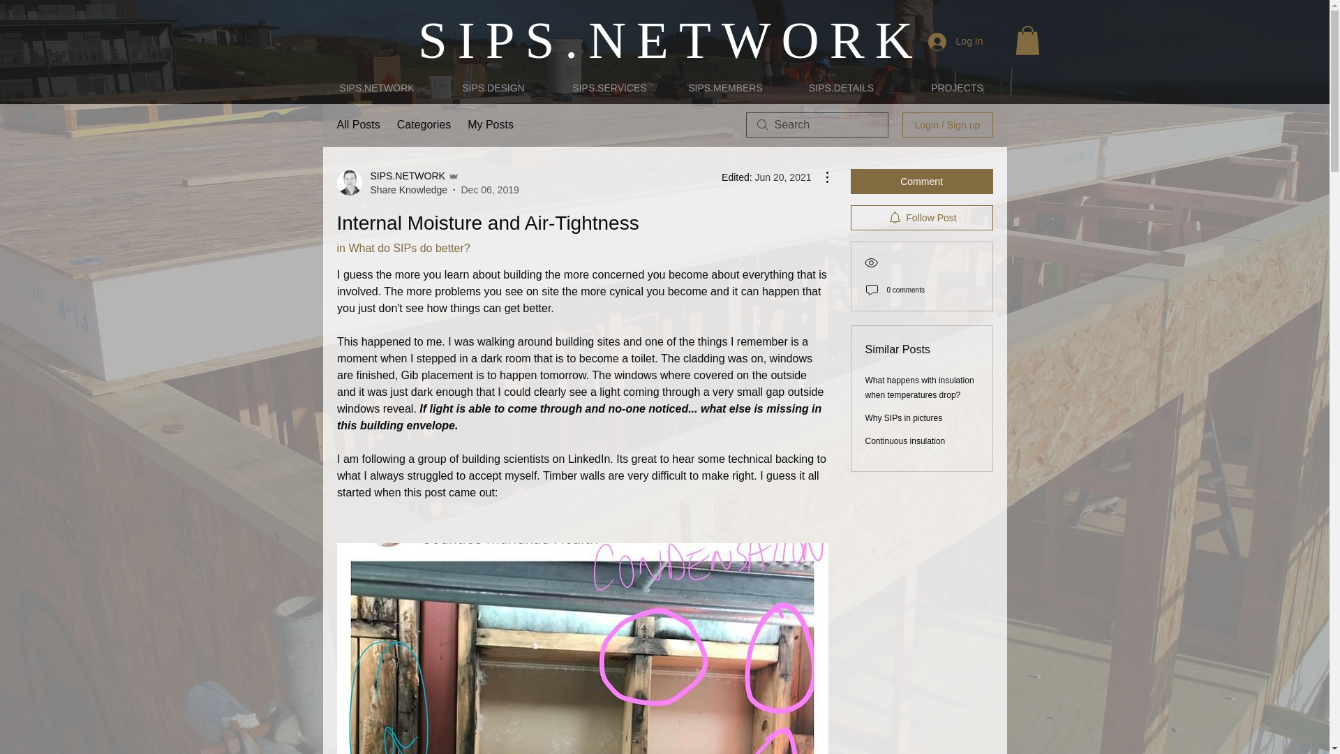 This screenshot has width=1340, height=754. I want to click on Continuous insulation, so click(906, 441).